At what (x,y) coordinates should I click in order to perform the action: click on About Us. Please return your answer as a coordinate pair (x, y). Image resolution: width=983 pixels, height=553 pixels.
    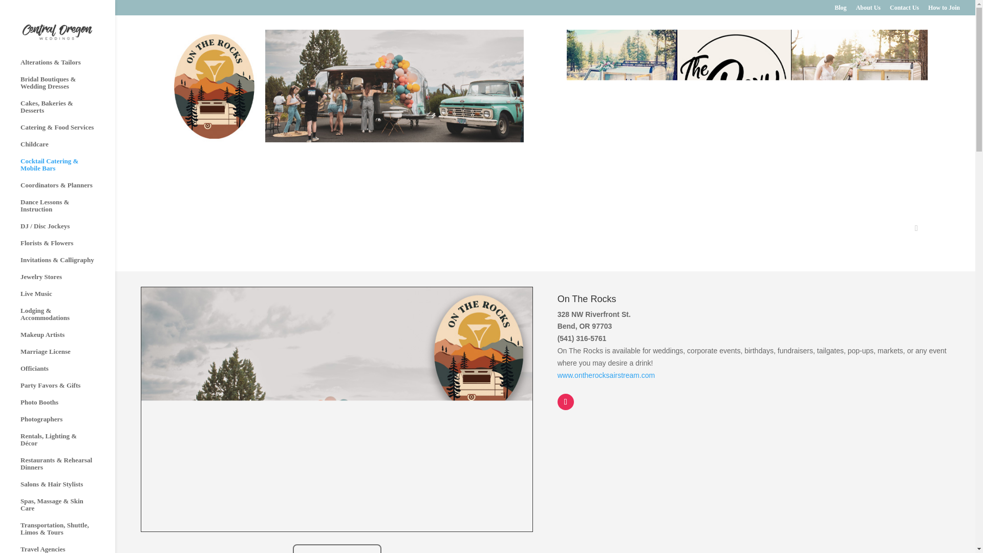
    Looking at the image, I should click on (868, 10).